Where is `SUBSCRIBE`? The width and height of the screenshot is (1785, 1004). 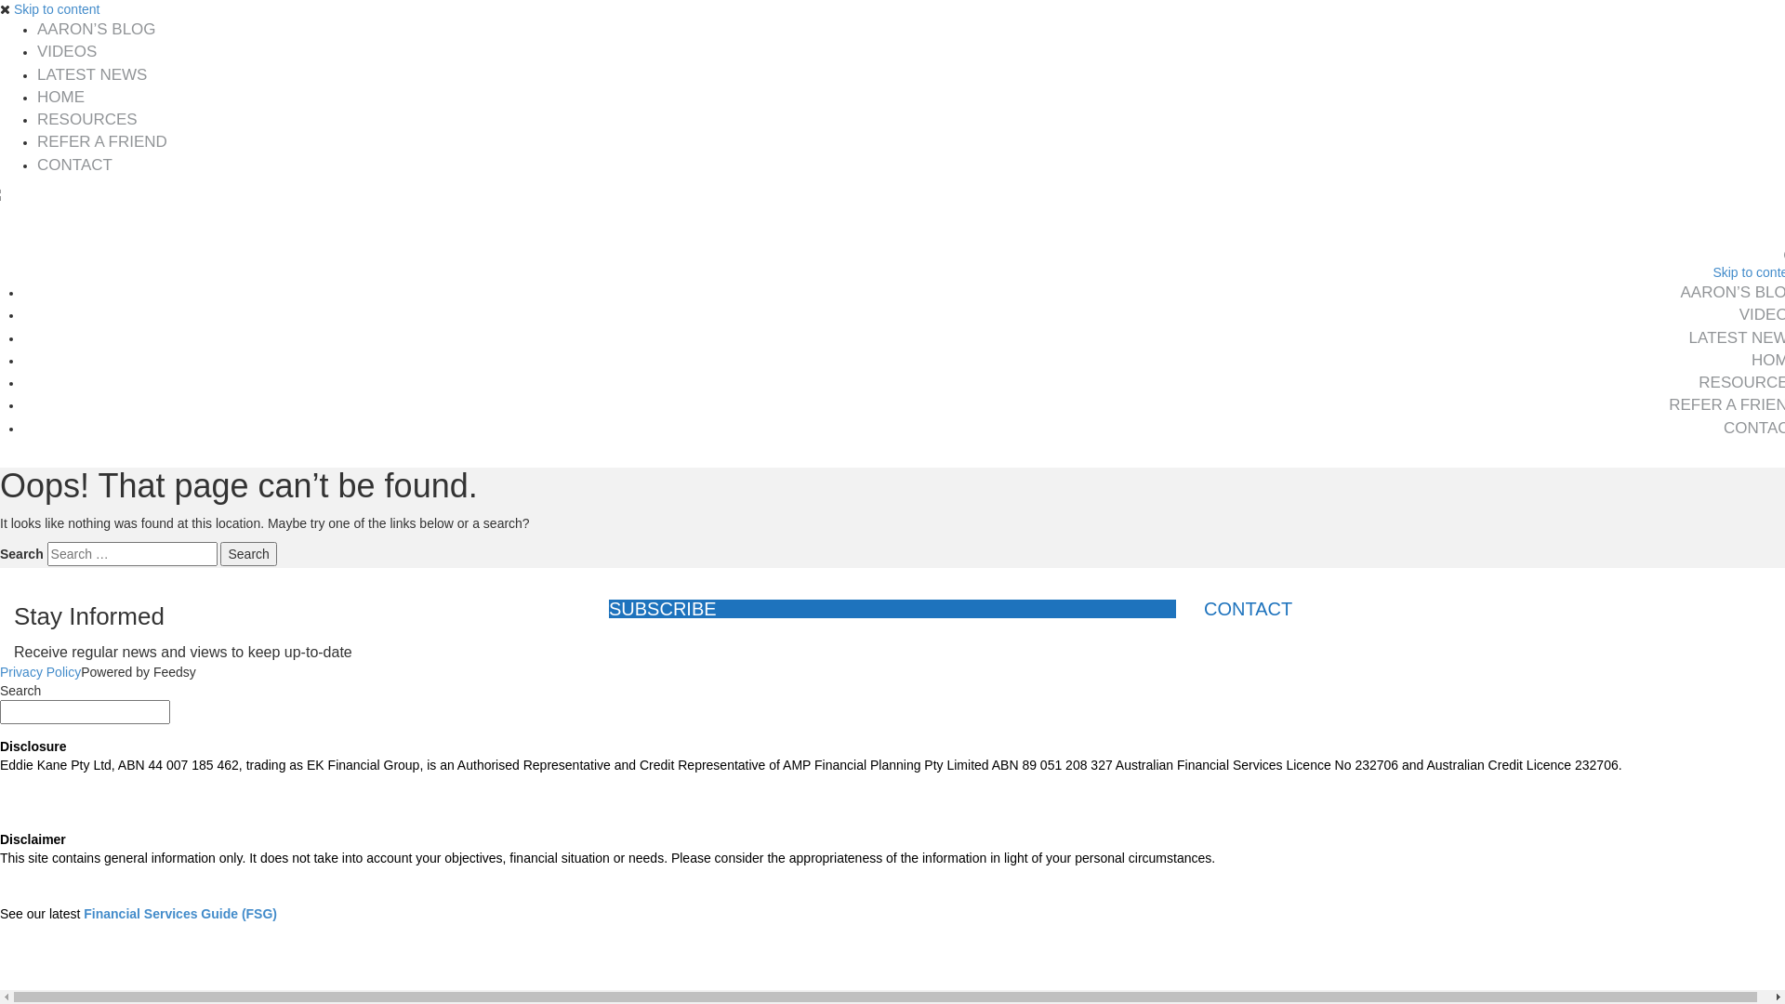
SUBSCRIBE is located at coordinates (892, 609).